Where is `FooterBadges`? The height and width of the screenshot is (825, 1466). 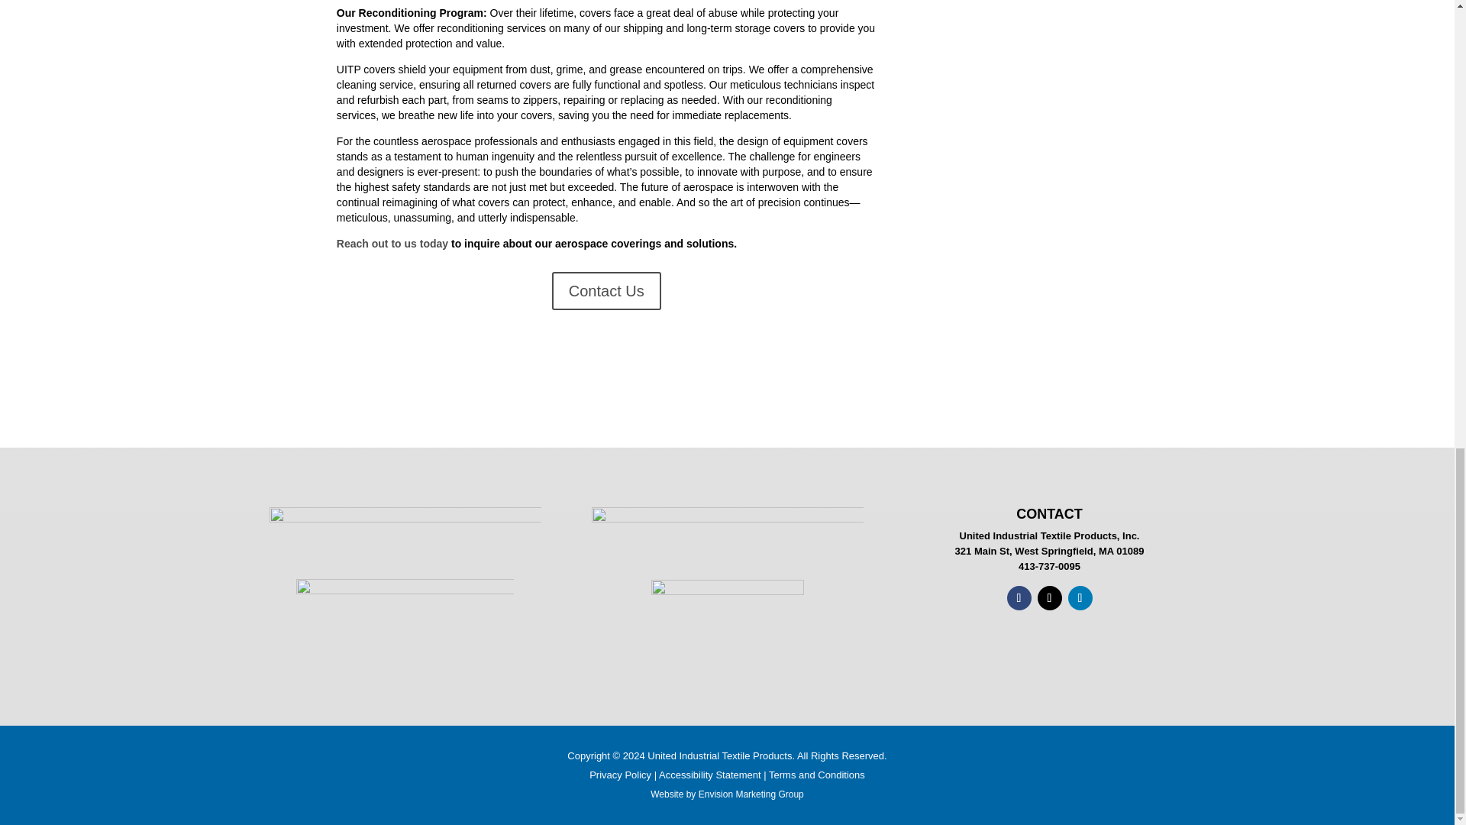
FooterBadges is located at coordinates (727, 530).